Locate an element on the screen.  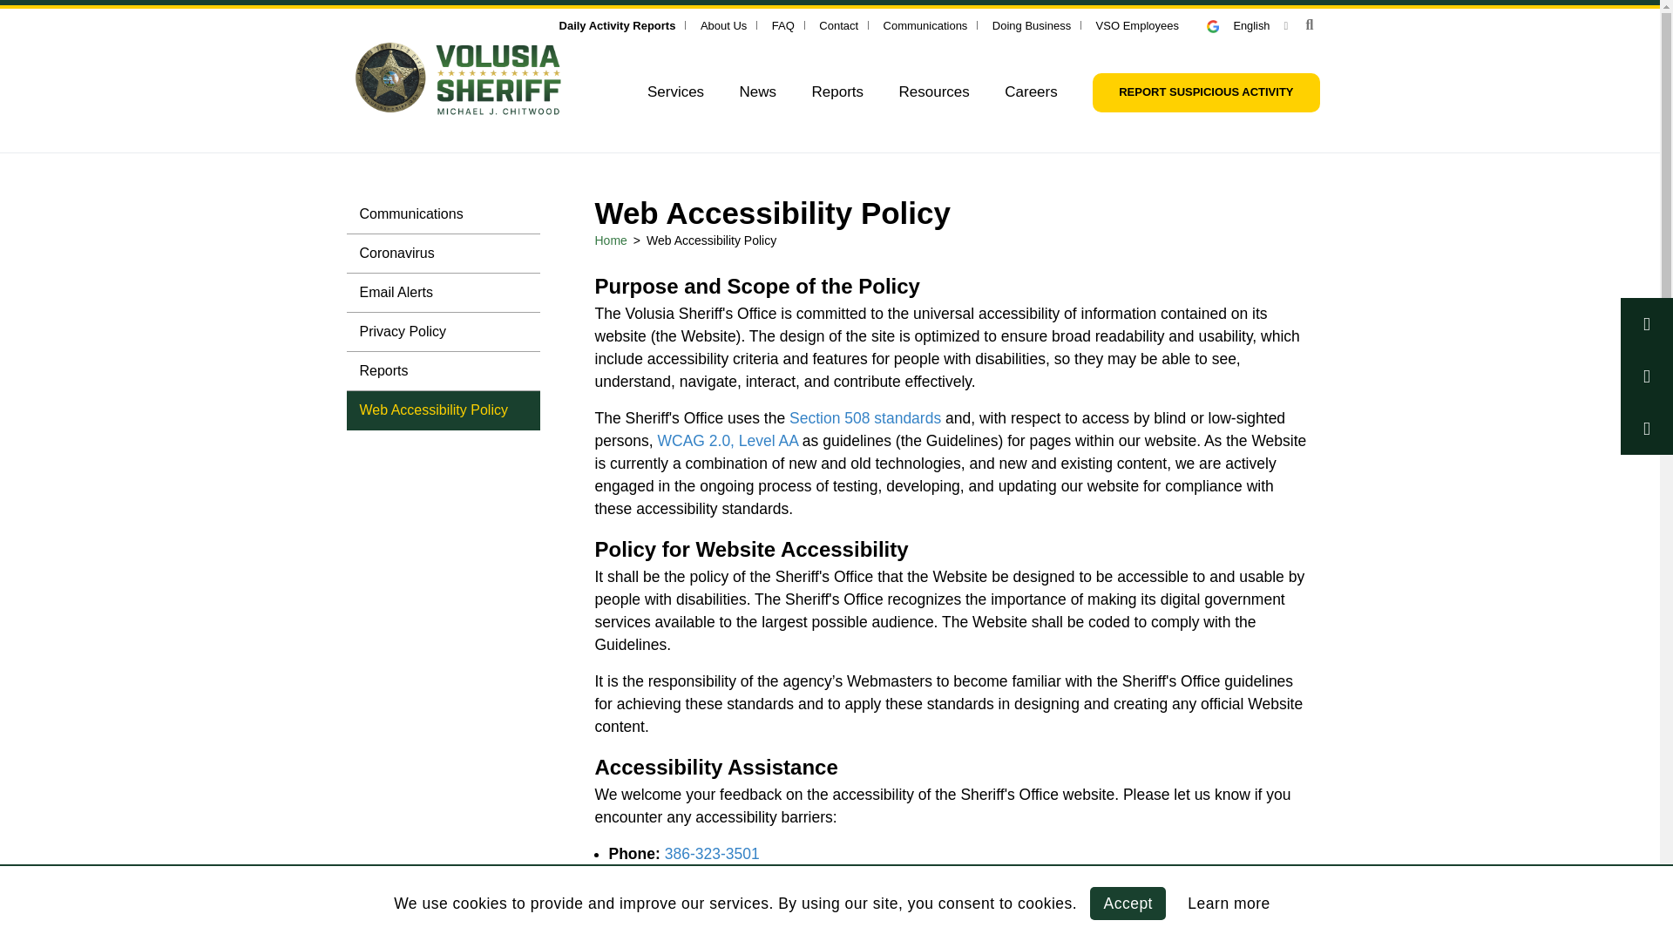
About Us is located at coordinates (723, 24).